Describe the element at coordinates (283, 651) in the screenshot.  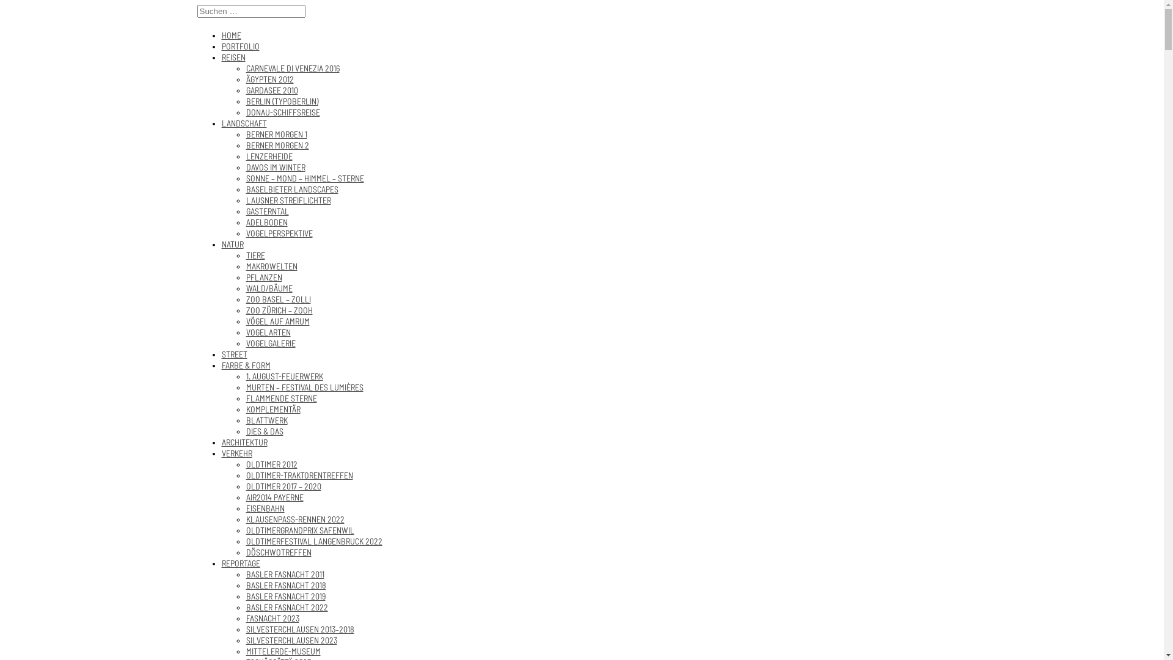
I see `MITTELERDE-MUSEUM` at that location.